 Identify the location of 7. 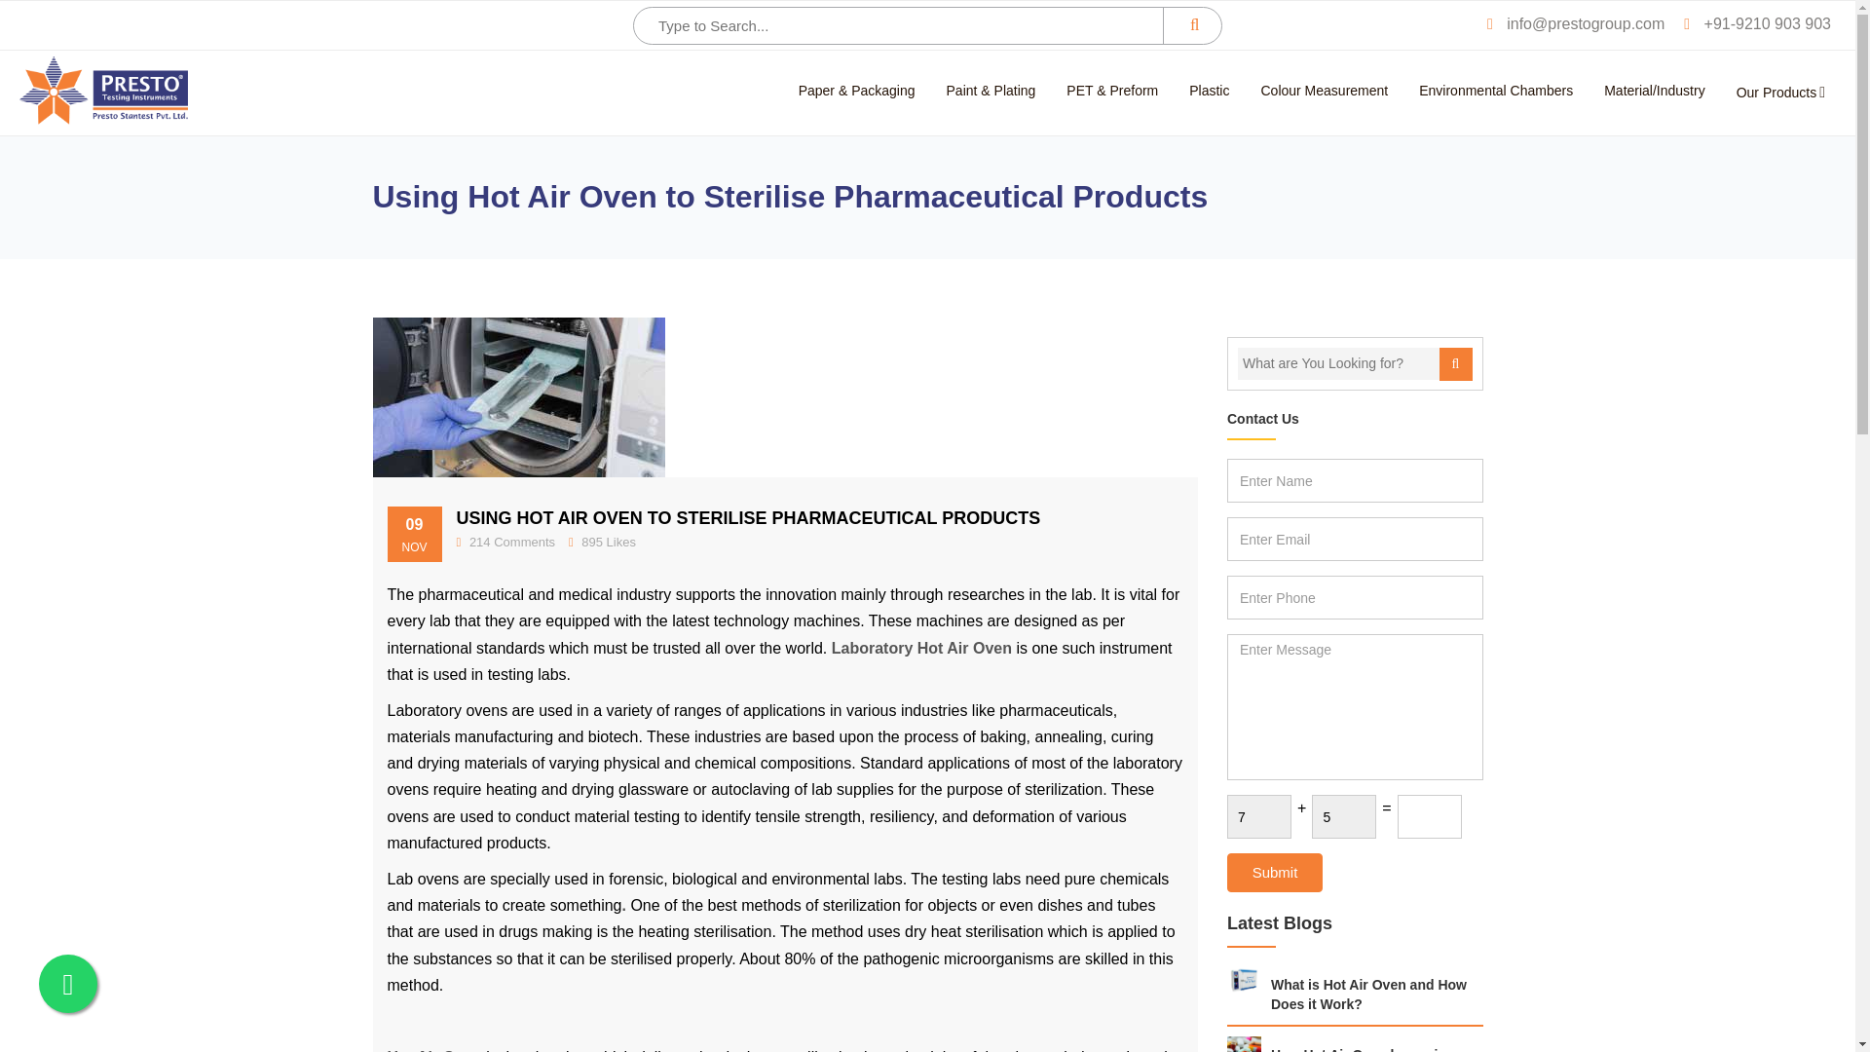
(1258, 816).